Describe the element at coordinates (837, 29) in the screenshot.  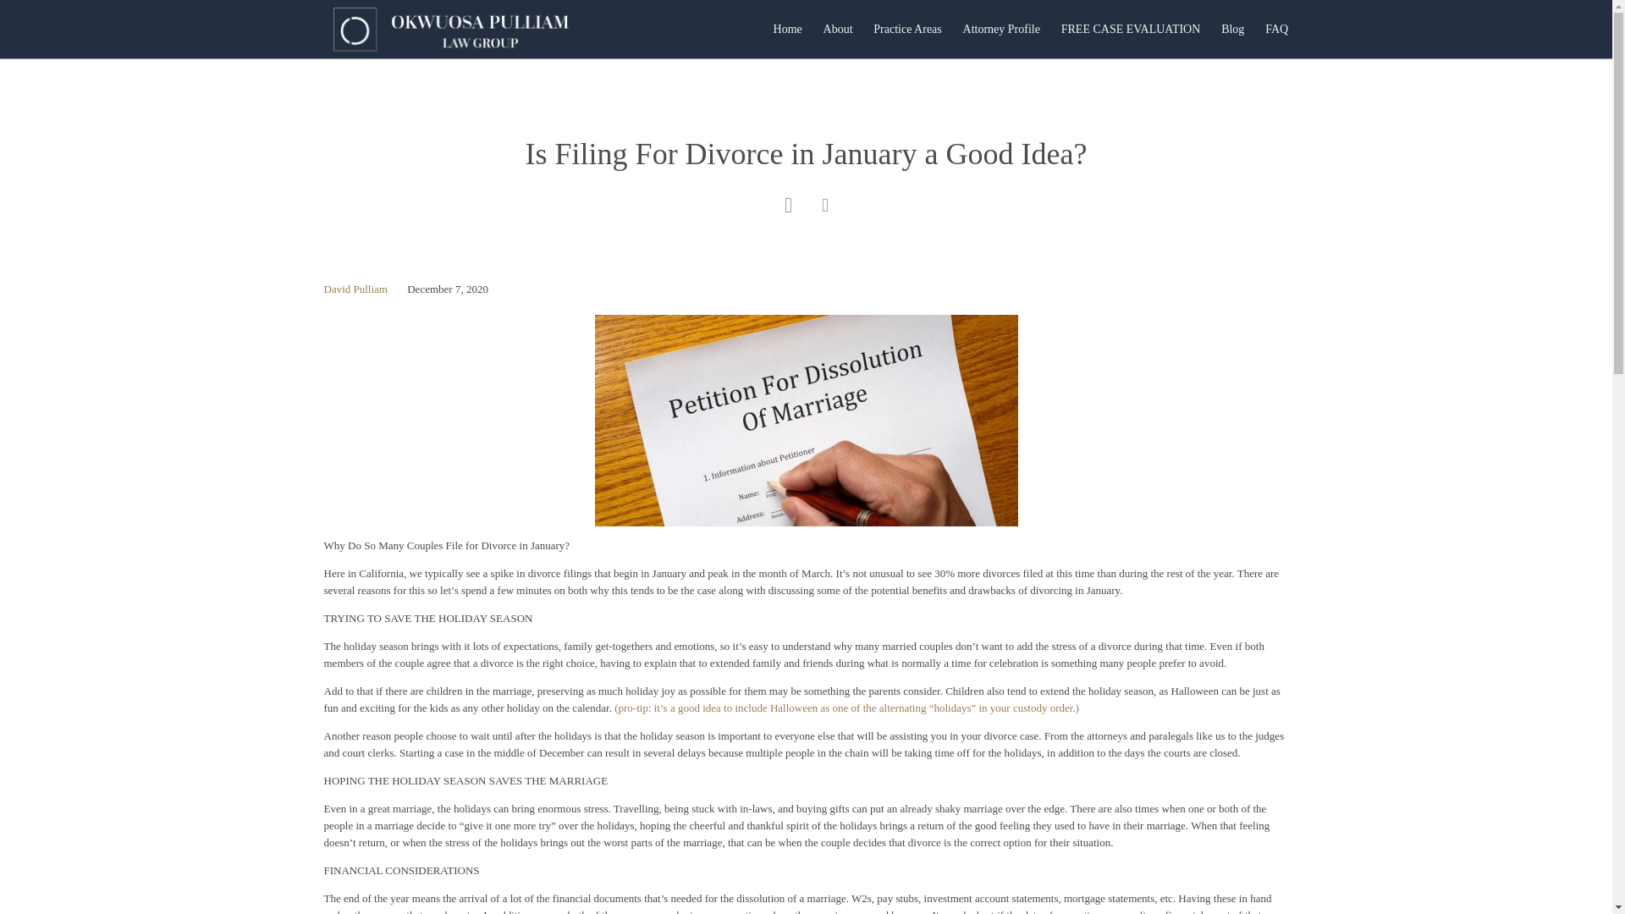
I see `About` at that location.